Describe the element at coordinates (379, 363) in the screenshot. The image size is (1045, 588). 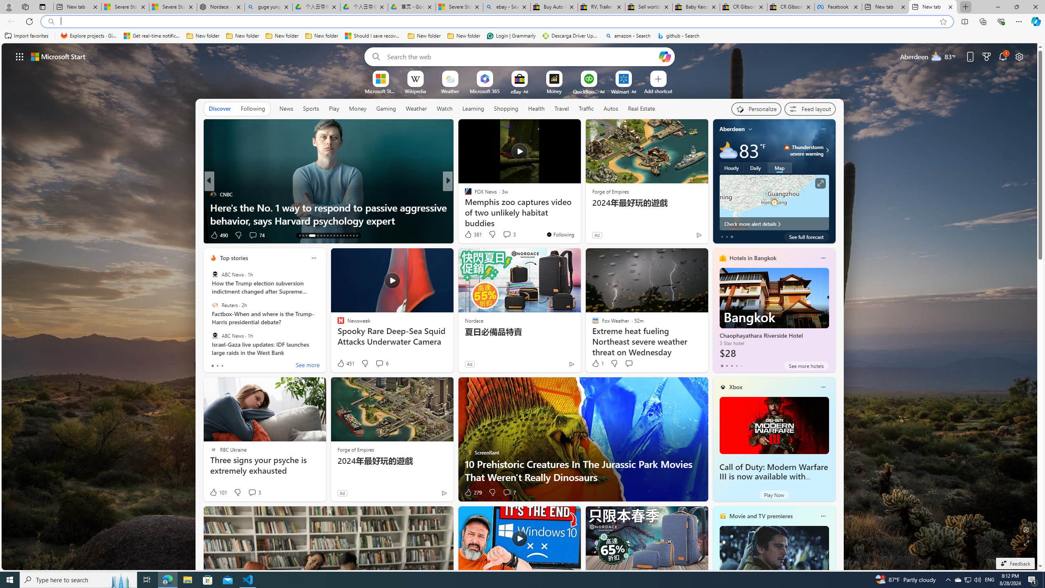
I see `View comments 6 Comment` at that location.